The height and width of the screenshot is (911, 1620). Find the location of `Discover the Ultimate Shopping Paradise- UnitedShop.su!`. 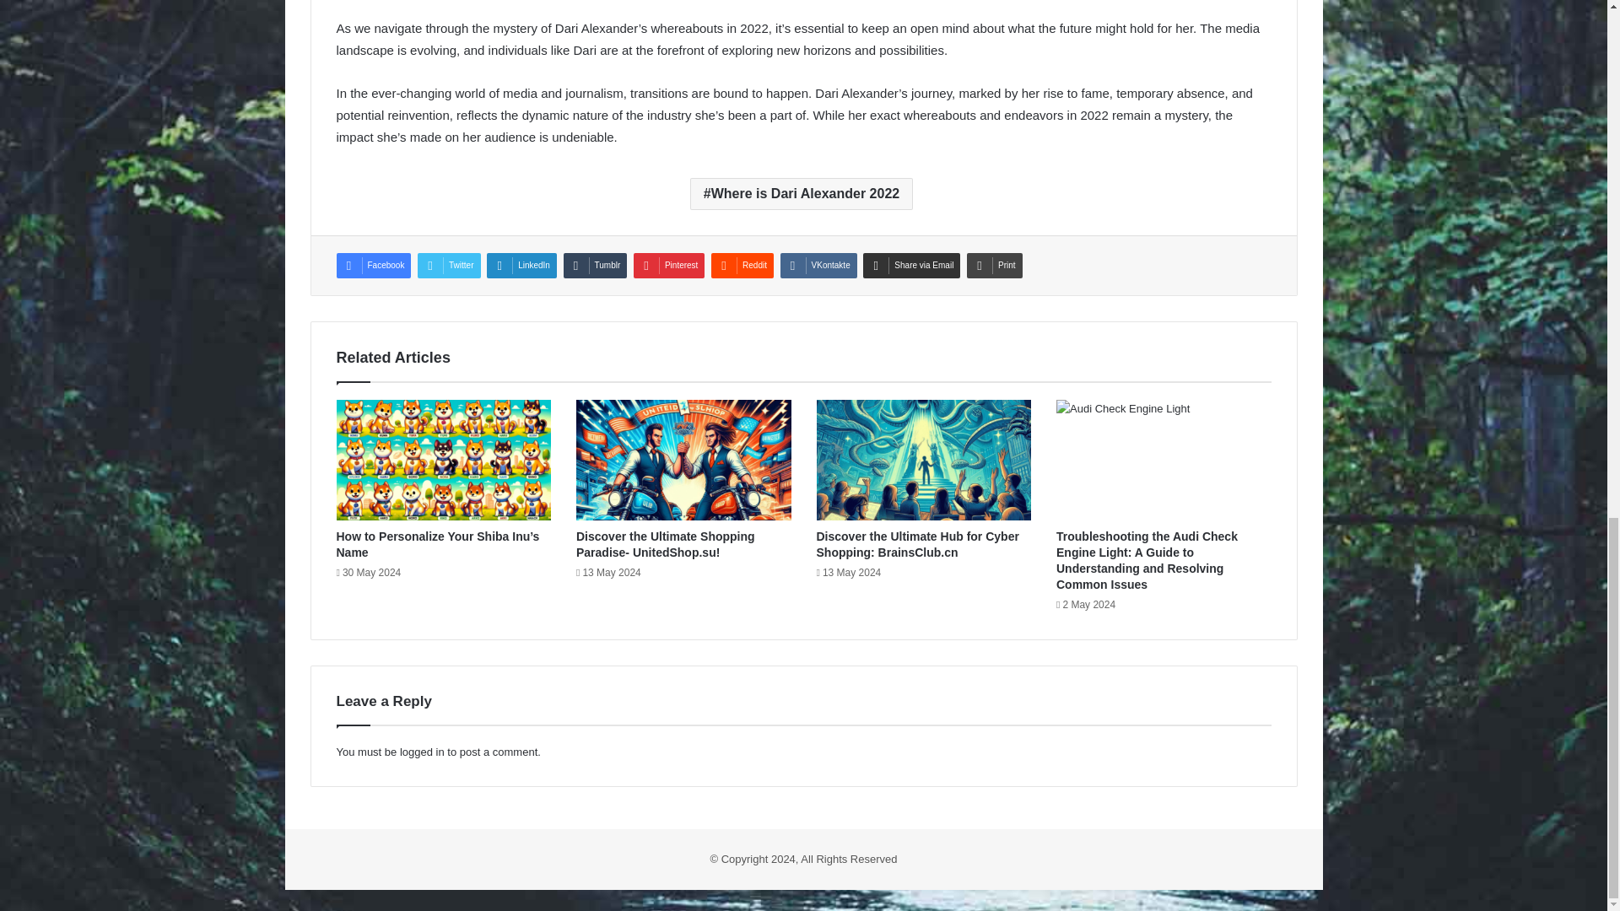

Discover the Ultimate Shopping Paradise- UnitedShop.su! is located at coordinates (665, 544).